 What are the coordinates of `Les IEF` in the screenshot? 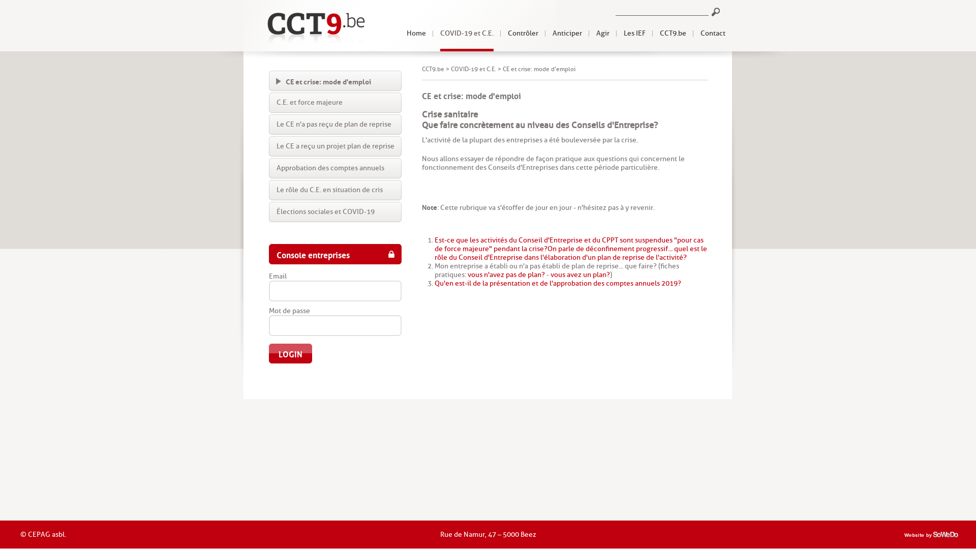 It's located at (634, 34).